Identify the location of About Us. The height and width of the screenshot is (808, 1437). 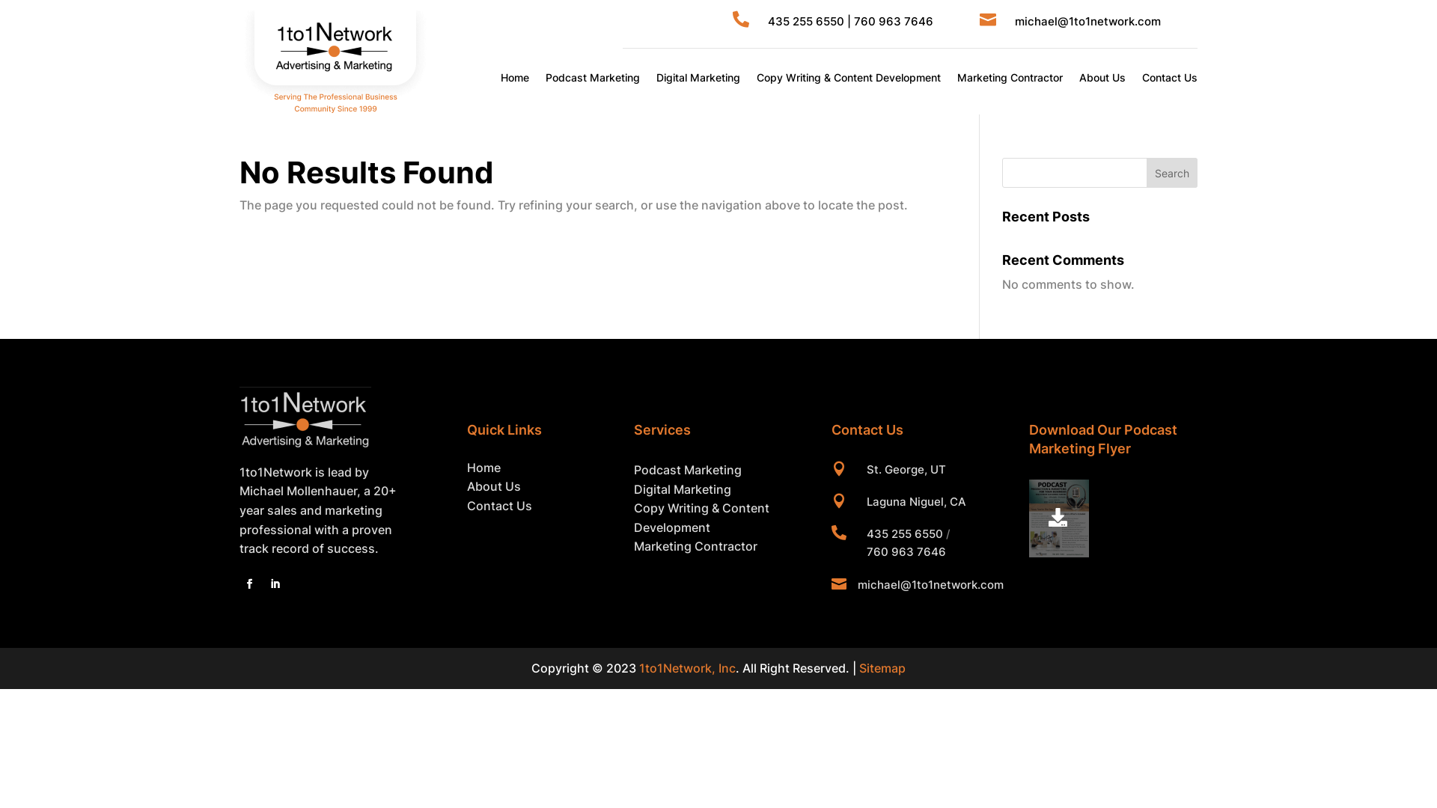
(1102, 78).